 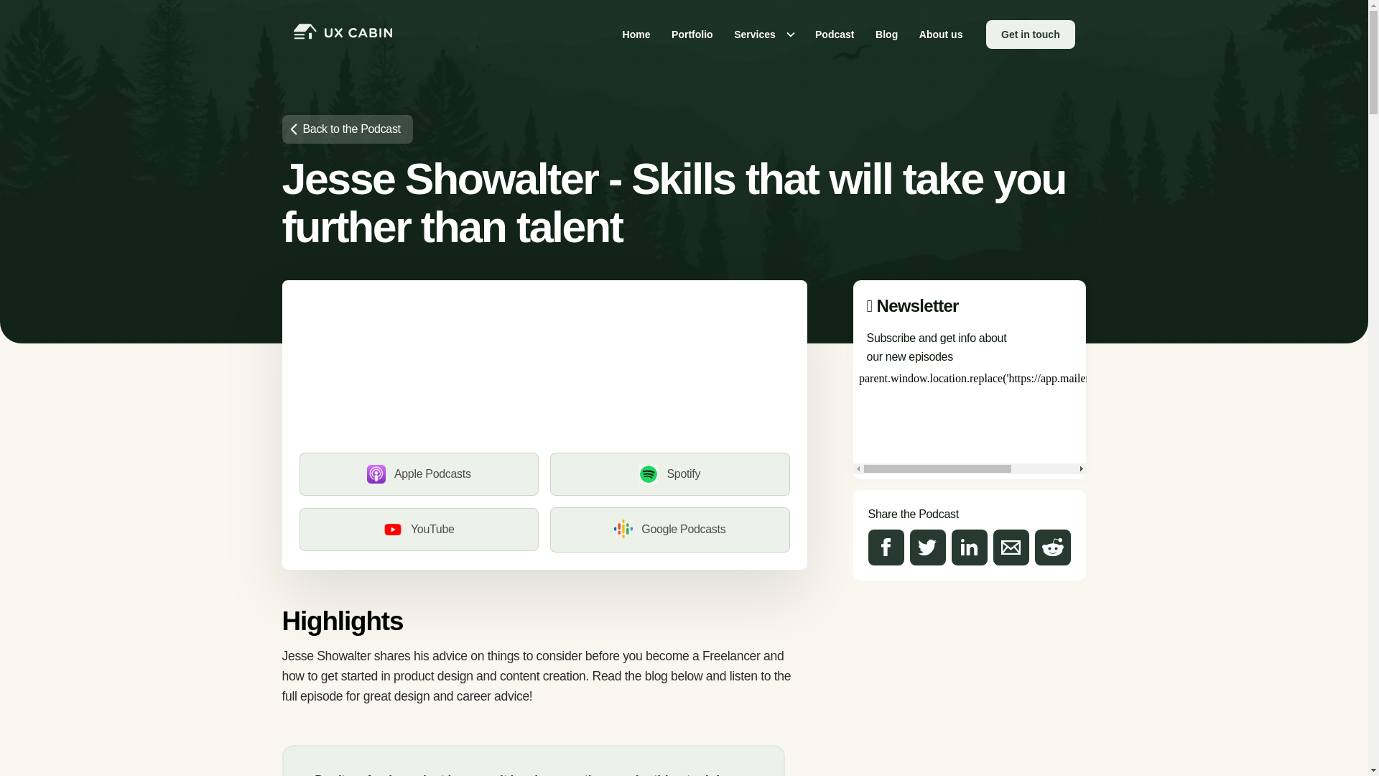 I want to click on About us, so click(x=941, y=34).